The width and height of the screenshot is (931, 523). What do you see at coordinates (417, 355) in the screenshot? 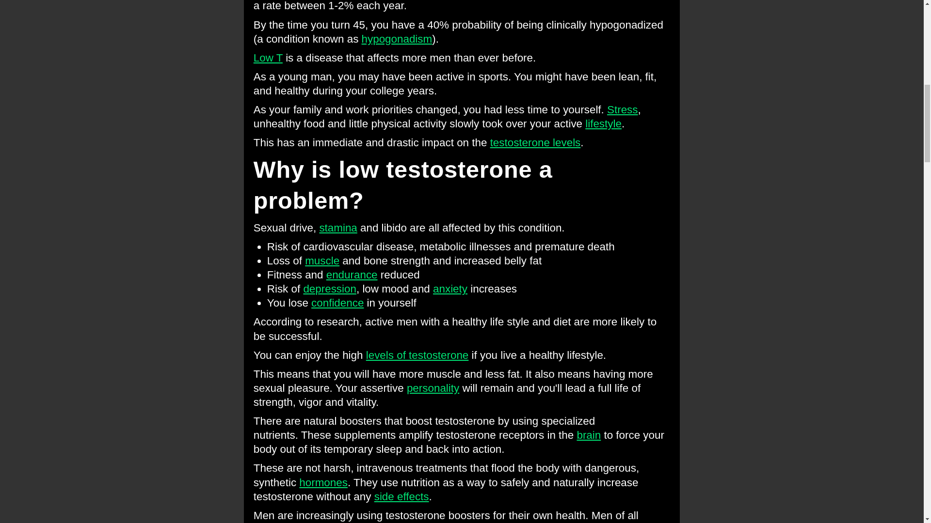
I see `levels of testosterone` at bounding box center [417, 355].